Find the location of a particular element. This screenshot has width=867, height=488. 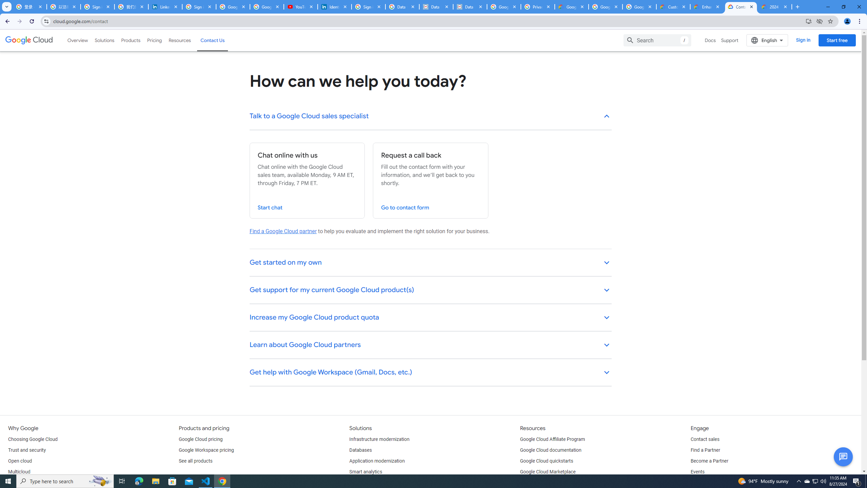

Increase my Google Cloud product quota keyboard_arrow_down is located at coordinates (431, 318).